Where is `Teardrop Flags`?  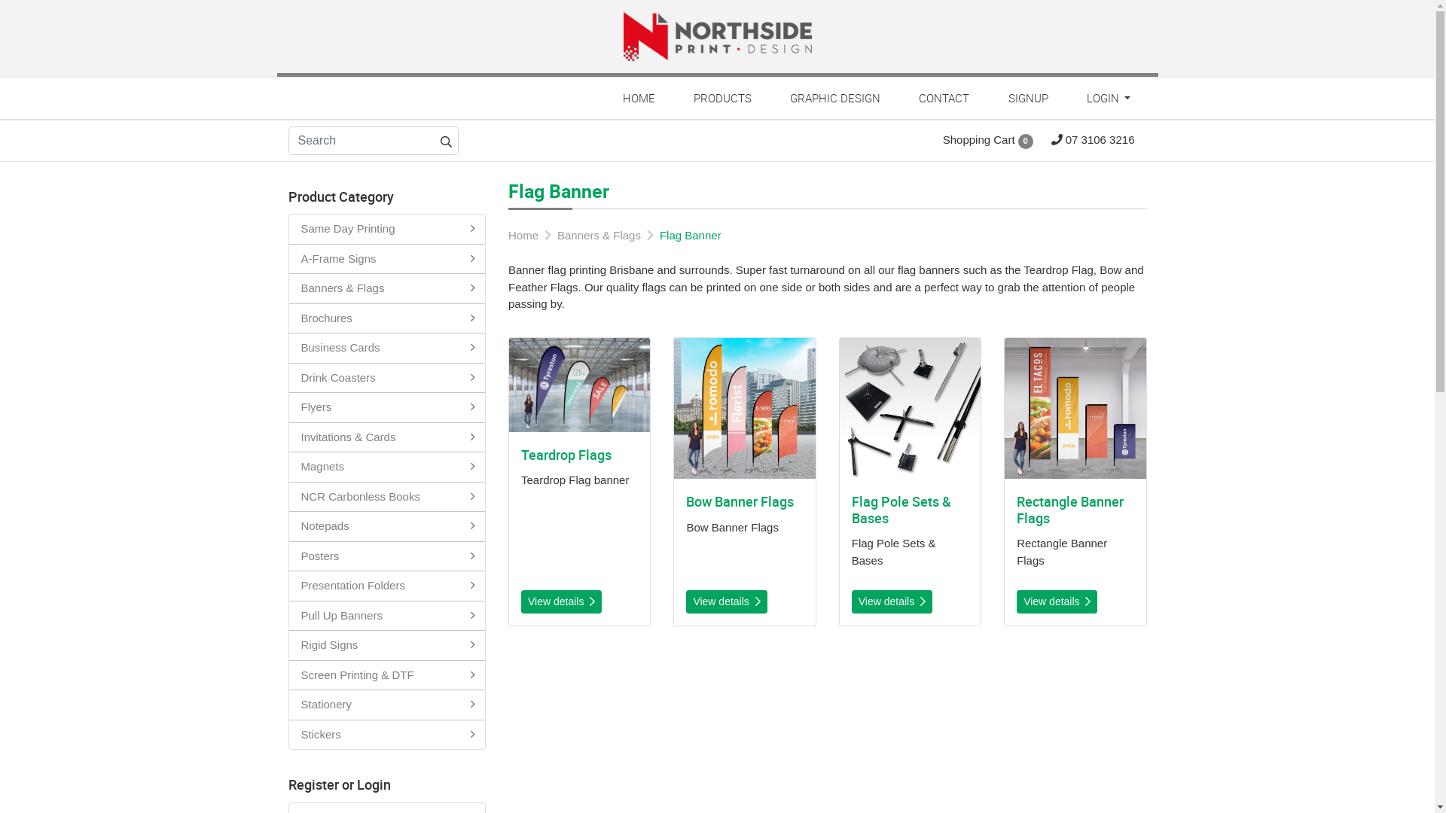
Teardrop Flags is located at coordinates (580, 385).